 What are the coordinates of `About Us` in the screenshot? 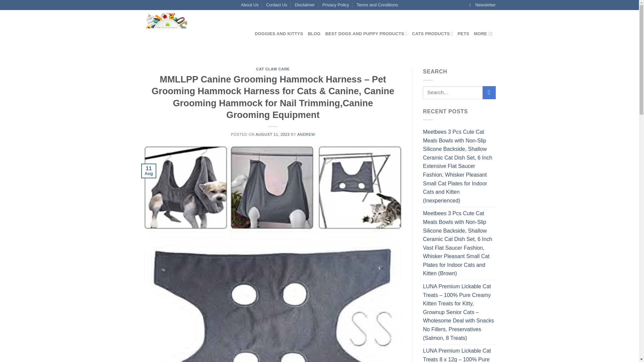 It's located at (250, 5).